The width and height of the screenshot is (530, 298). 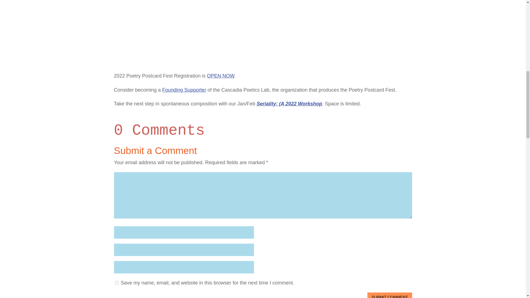 I want to click on yes, so click(x=116, y=283).